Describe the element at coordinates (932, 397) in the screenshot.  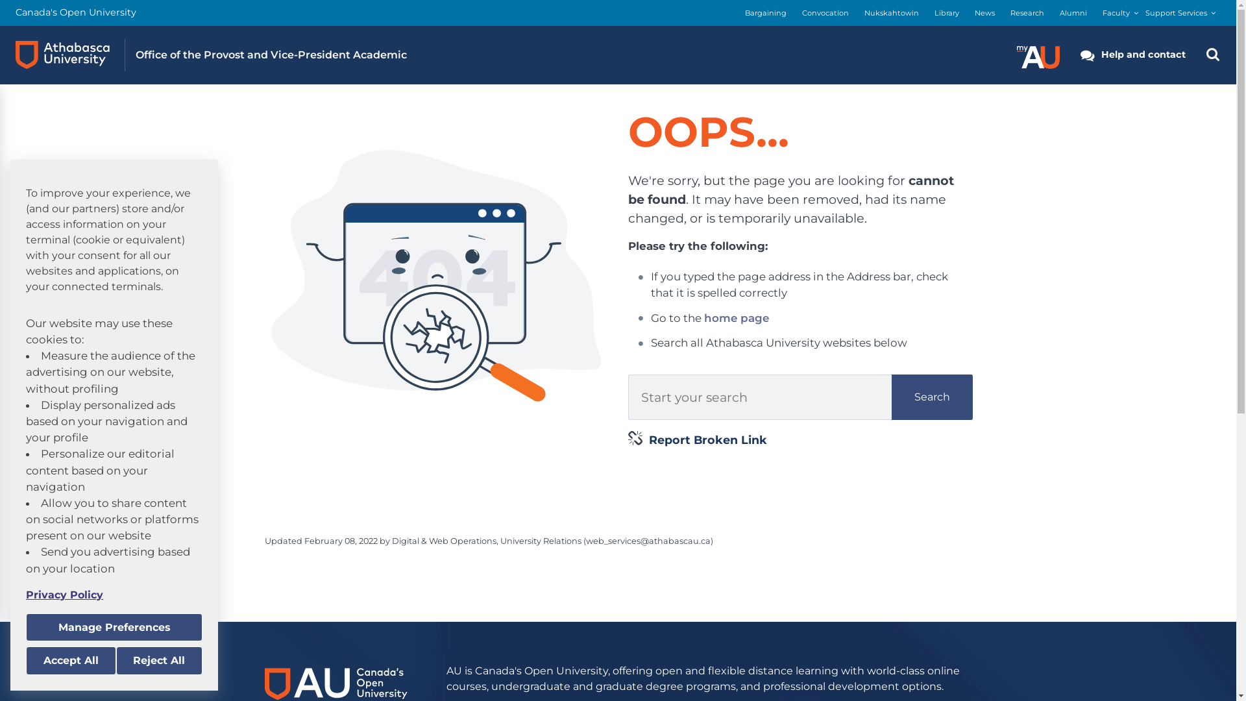
I see `Search` at that location.